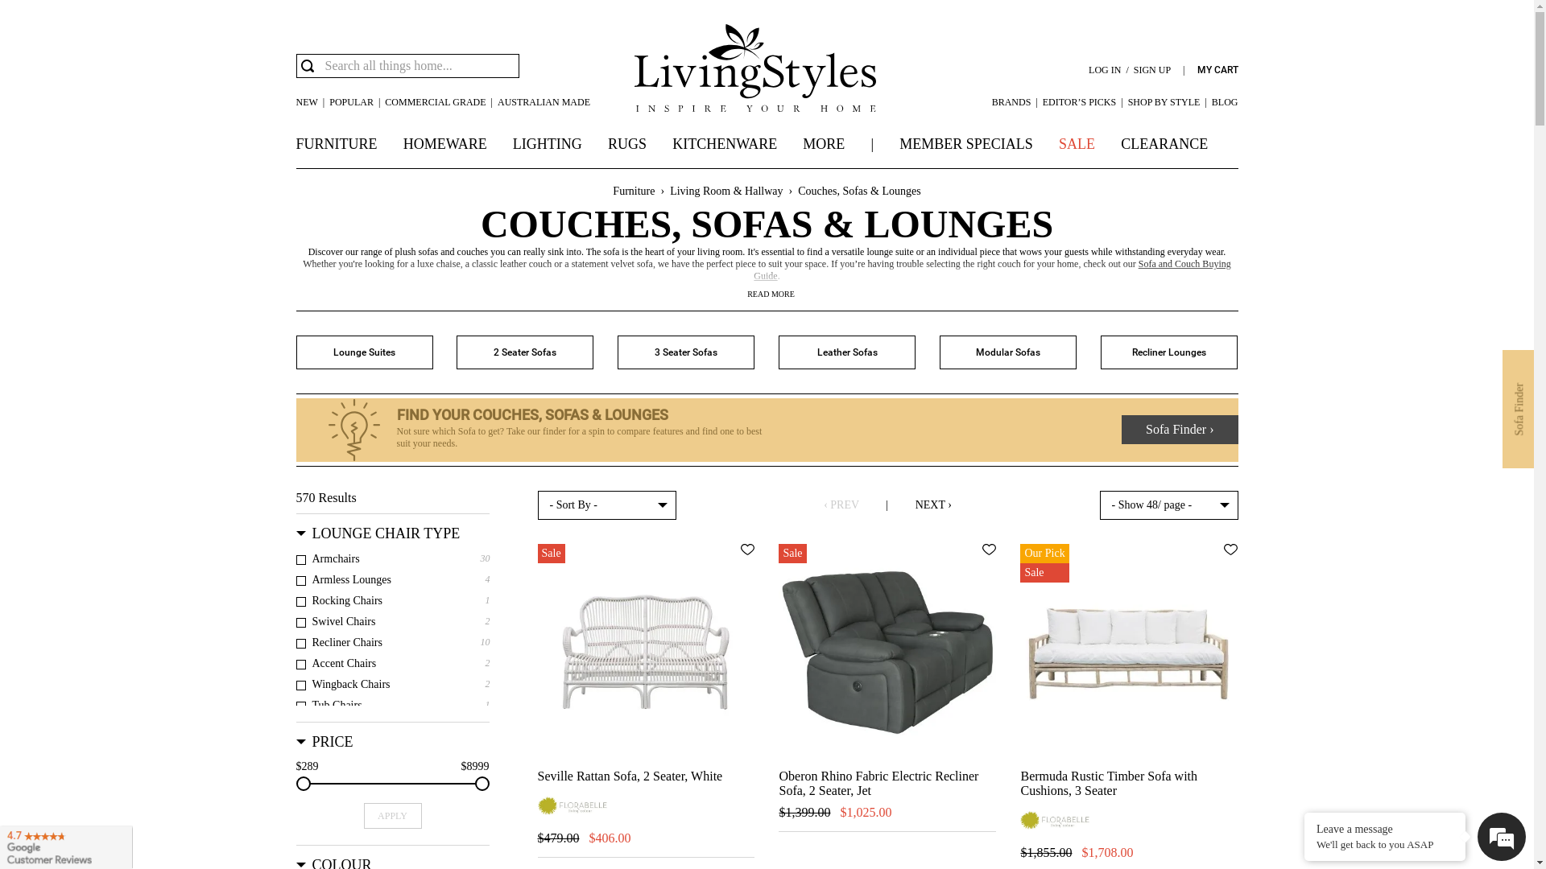 This screenshot has height=869, width=1546. Describe the element at coordinates (1011, 102) in the screenshot. I see `BRANDS` at that location.